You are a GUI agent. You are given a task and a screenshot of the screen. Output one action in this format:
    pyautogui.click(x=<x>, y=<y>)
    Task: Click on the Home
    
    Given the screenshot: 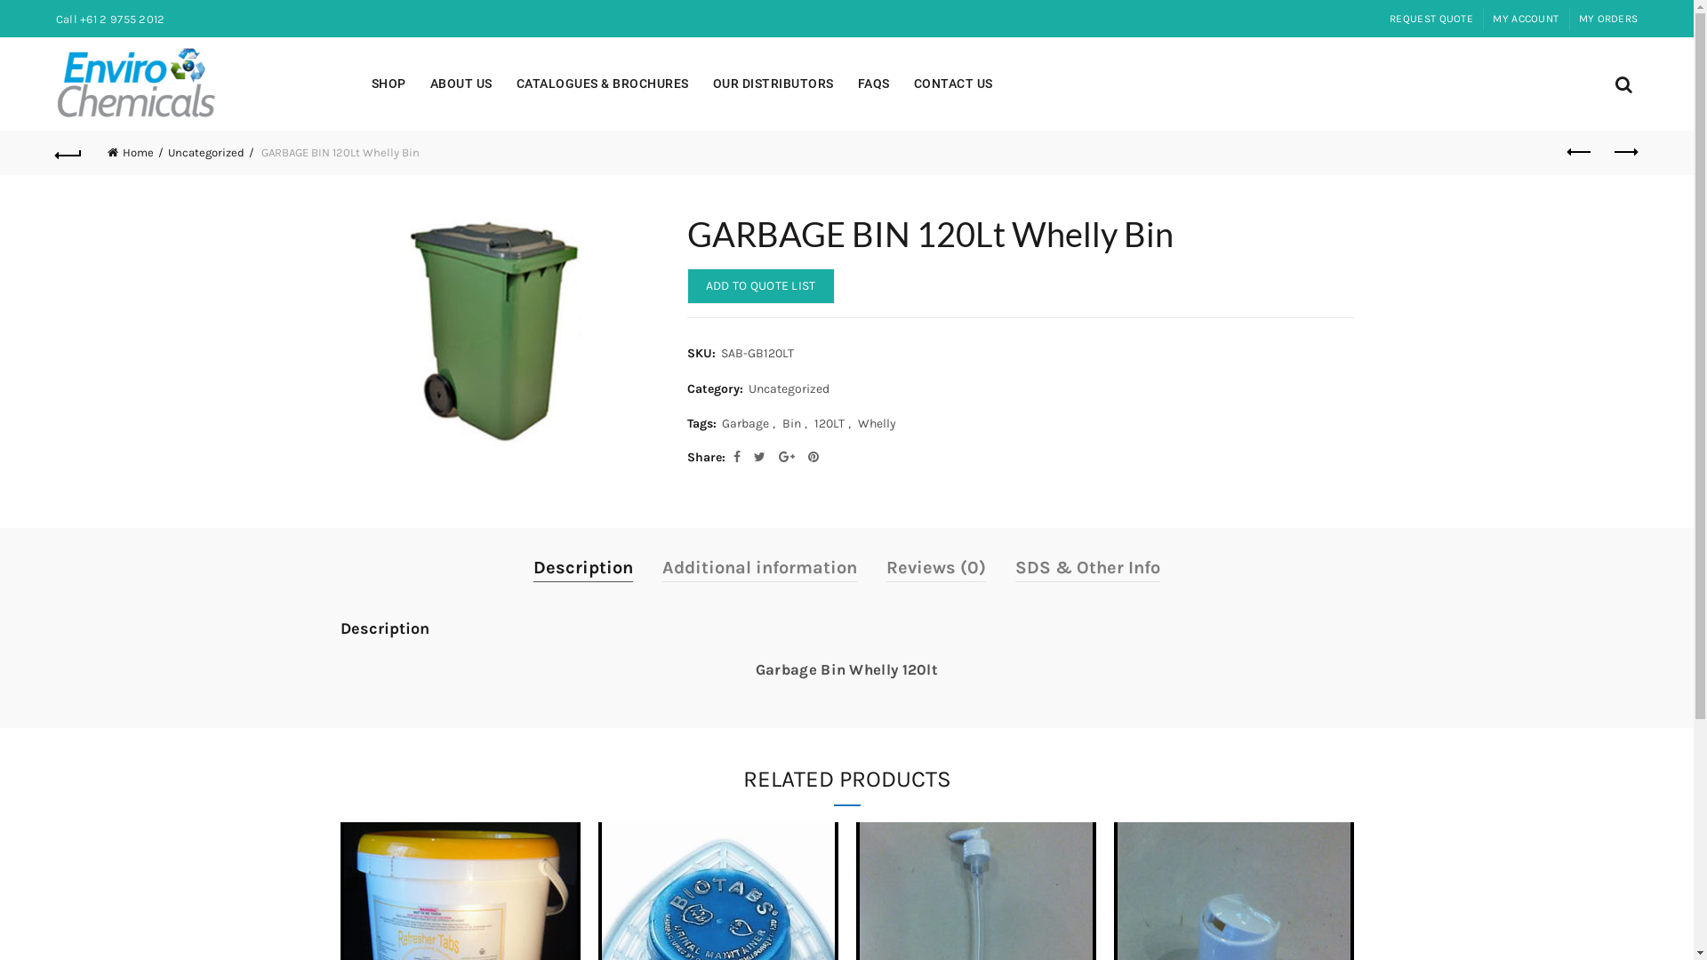 What is the action you would take?
    pyautogui.click(x=135, y=153)
    